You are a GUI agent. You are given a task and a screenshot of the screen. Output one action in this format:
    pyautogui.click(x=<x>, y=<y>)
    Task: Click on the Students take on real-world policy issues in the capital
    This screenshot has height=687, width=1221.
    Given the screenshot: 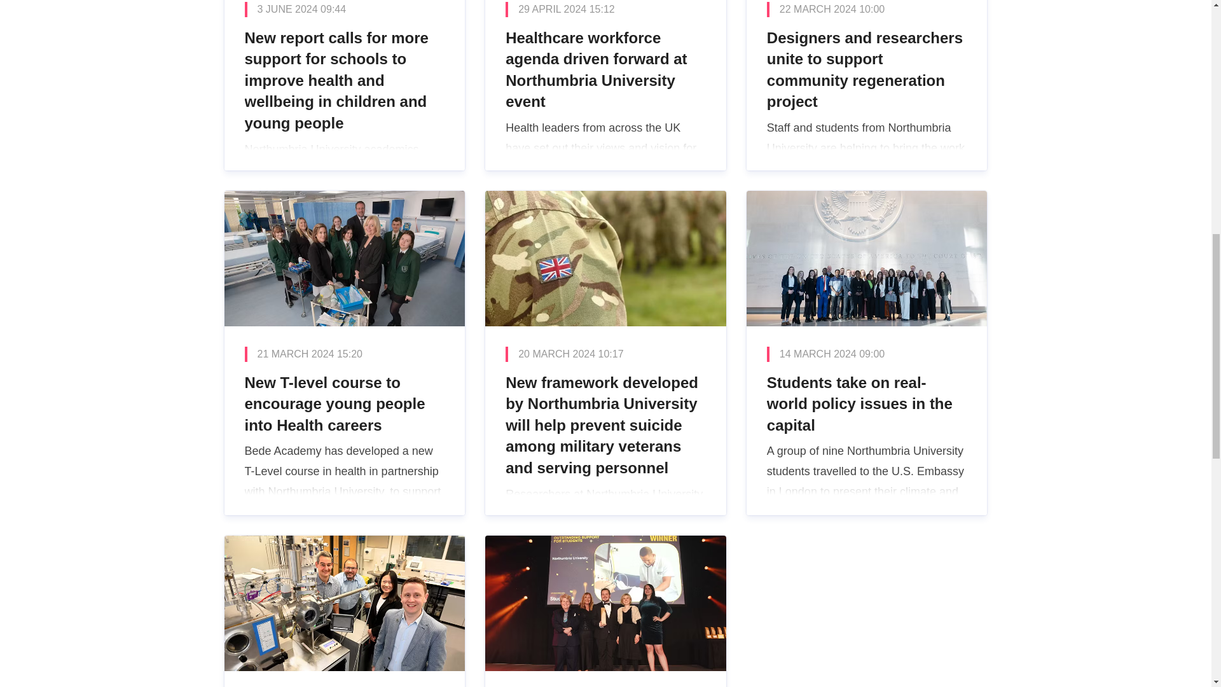 What is the action you would take?
    pyautogui.click(x=867, y=353)
    